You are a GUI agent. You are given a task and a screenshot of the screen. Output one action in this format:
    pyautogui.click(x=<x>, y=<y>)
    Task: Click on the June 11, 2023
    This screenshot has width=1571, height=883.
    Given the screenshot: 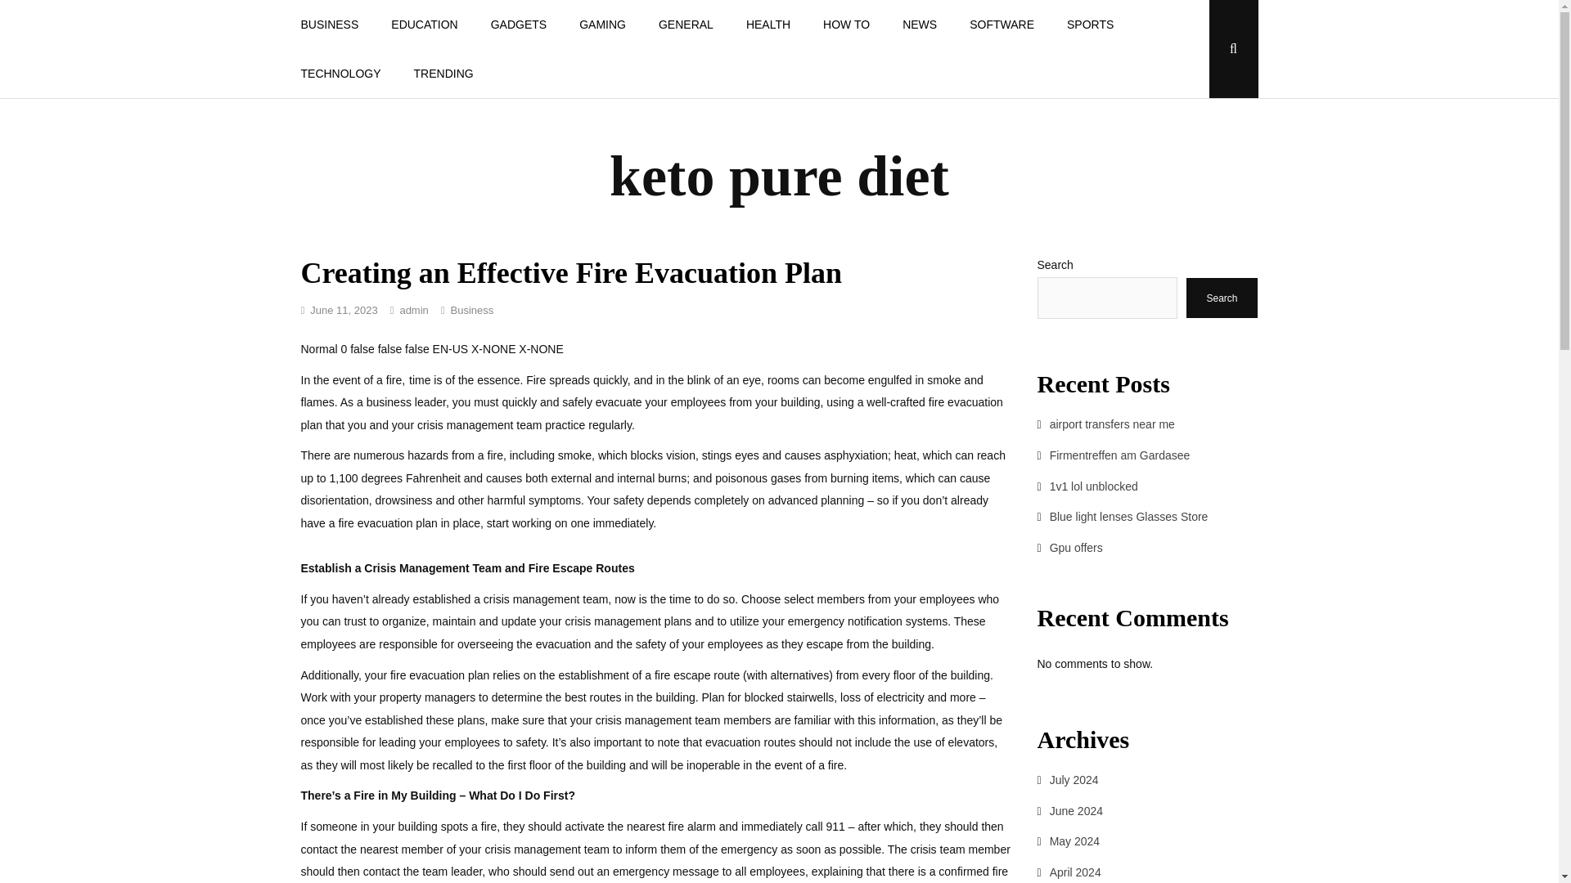 What is the action you would take?
    pyautogui.click(x=343, y=309)
    